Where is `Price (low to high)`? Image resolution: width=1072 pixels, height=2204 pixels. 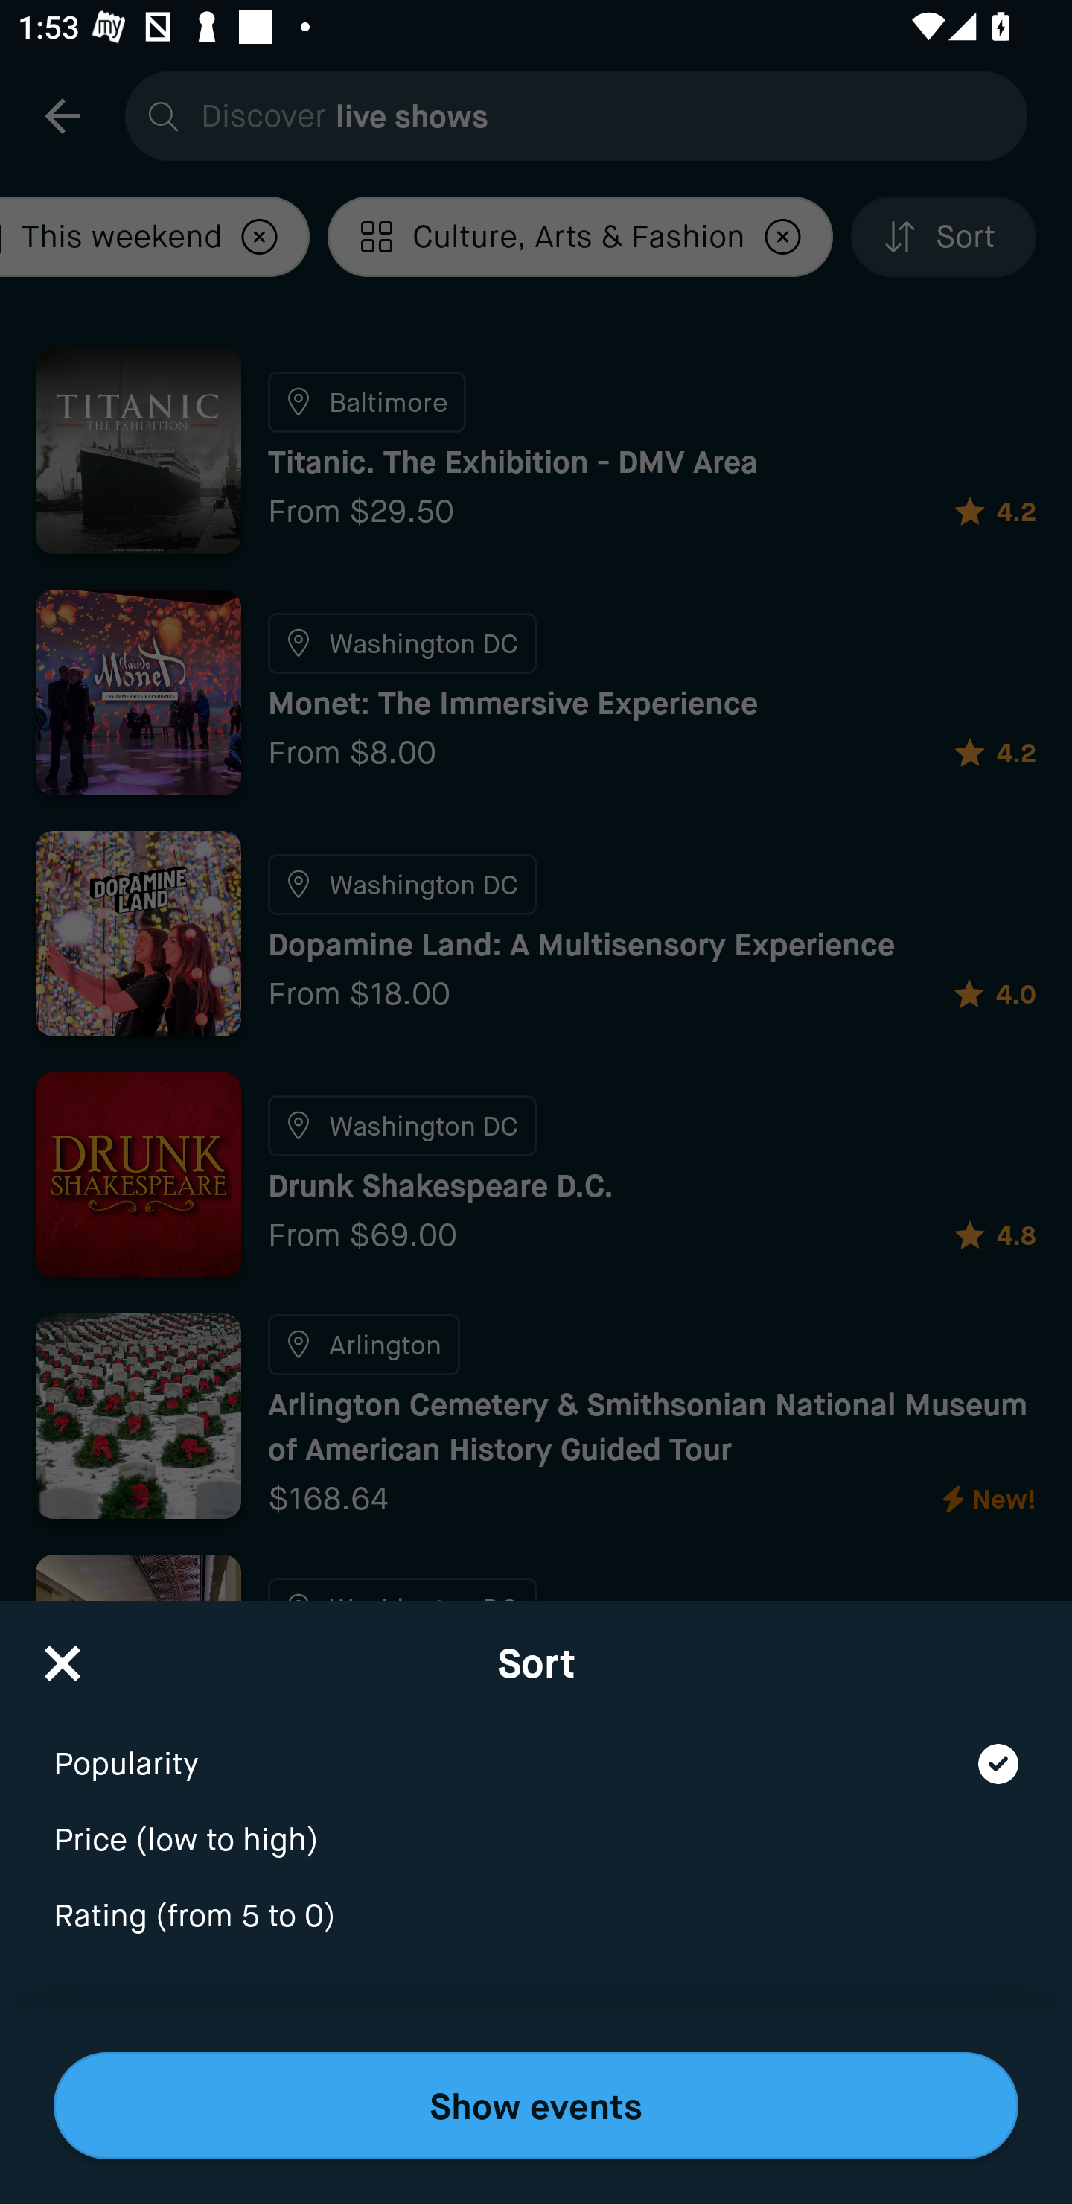
Price (low to high) is located at coordinates (536, 1824).